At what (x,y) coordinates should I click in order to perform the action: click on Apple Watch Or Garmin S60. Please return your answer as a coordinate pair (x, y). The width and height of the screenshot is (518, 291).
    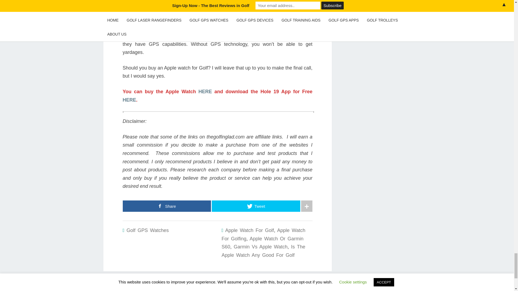
    Looking at the image, I should click on (262, 242).